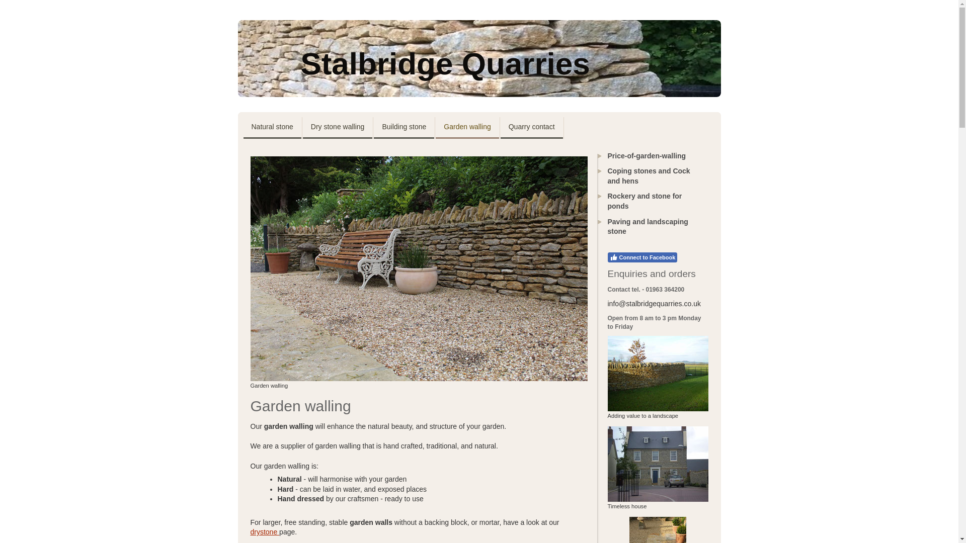  What do you see at coordinates (531, 128) in the screenshot?
I see `Quarry contact` at bounding box center [531, 128].